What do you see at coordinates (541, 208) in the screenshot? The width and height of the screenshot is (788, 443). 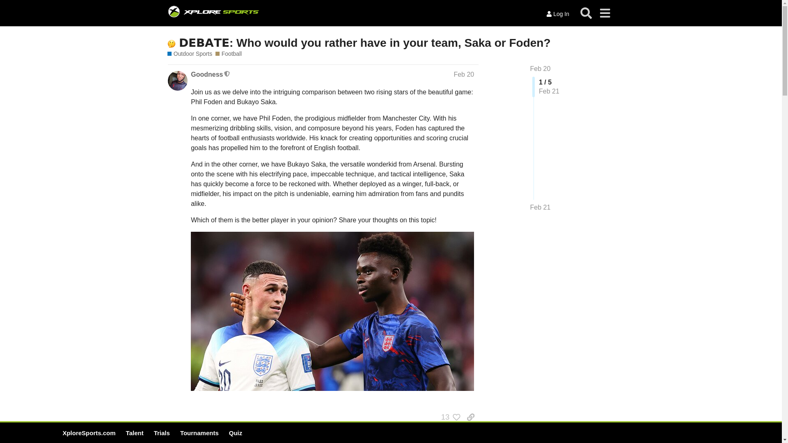 I see `Feb 21` at bounding box center [541, 208].